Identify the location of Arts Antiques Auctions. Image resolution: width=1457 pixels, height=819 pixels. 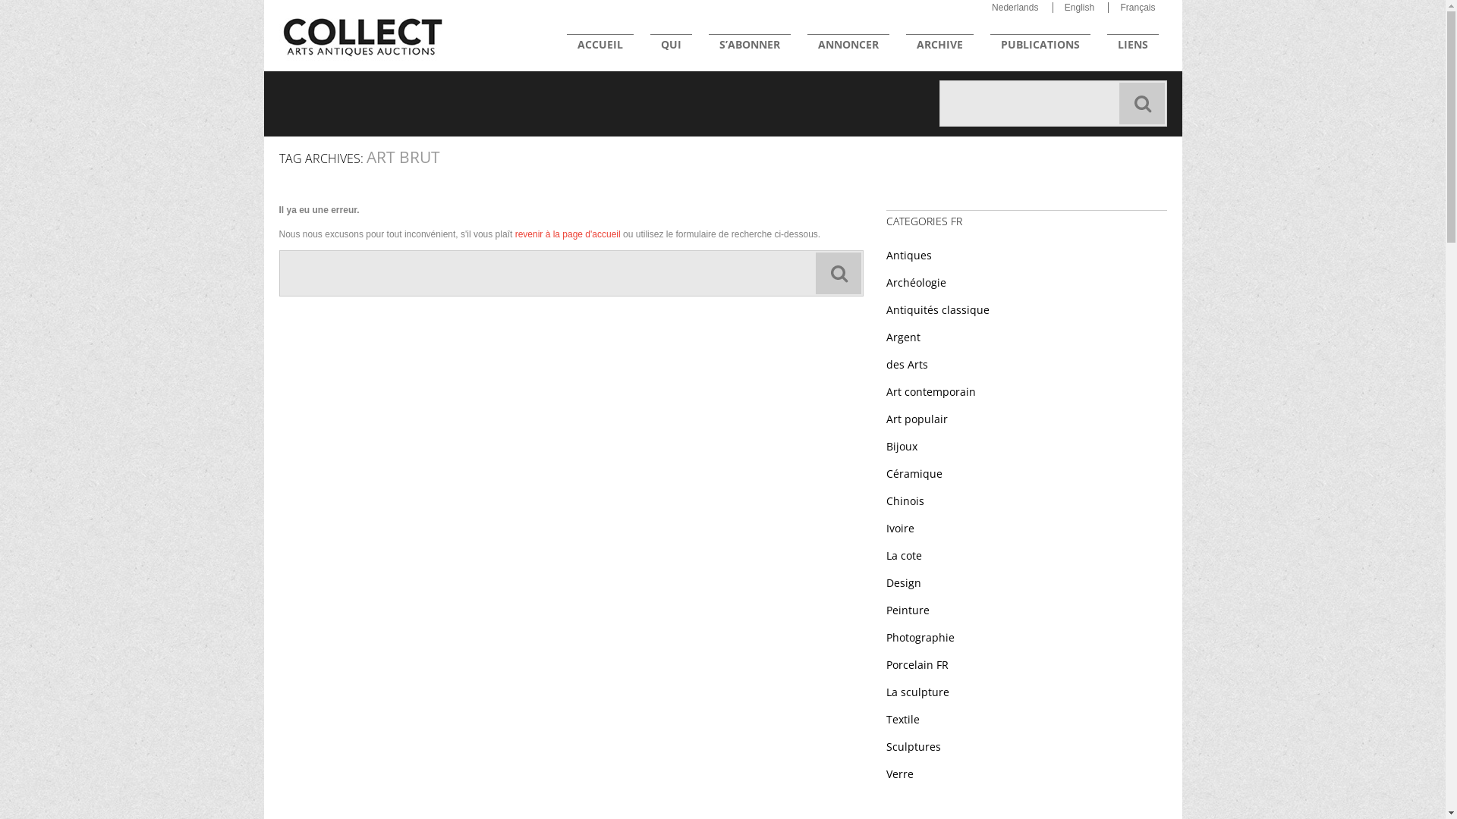
(363, 31).